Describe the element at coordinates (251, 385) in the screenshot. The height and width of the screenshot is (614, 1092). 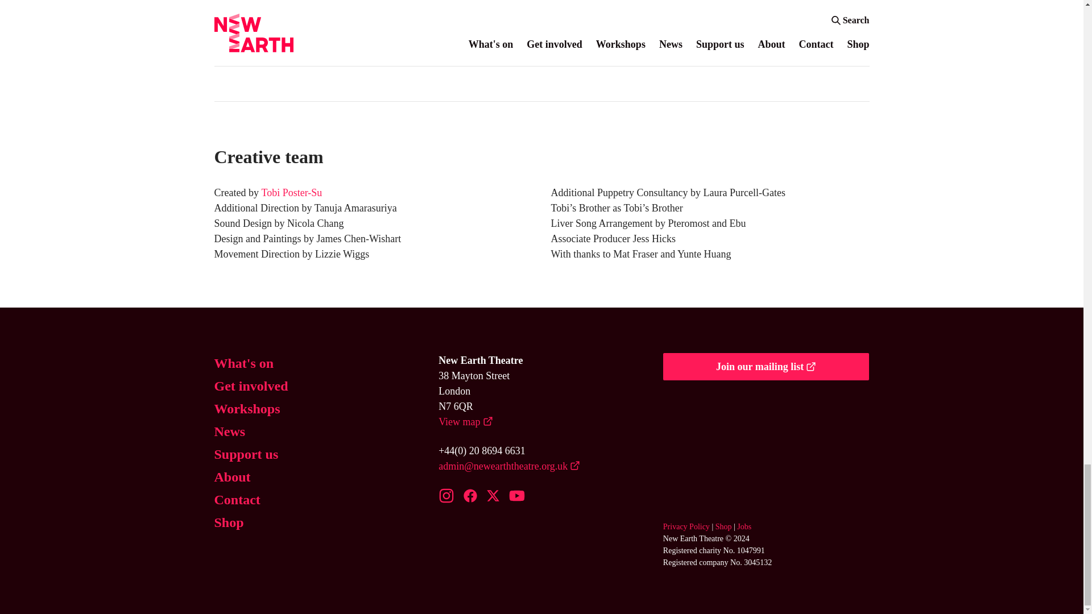
I see `Get involved` at that location.